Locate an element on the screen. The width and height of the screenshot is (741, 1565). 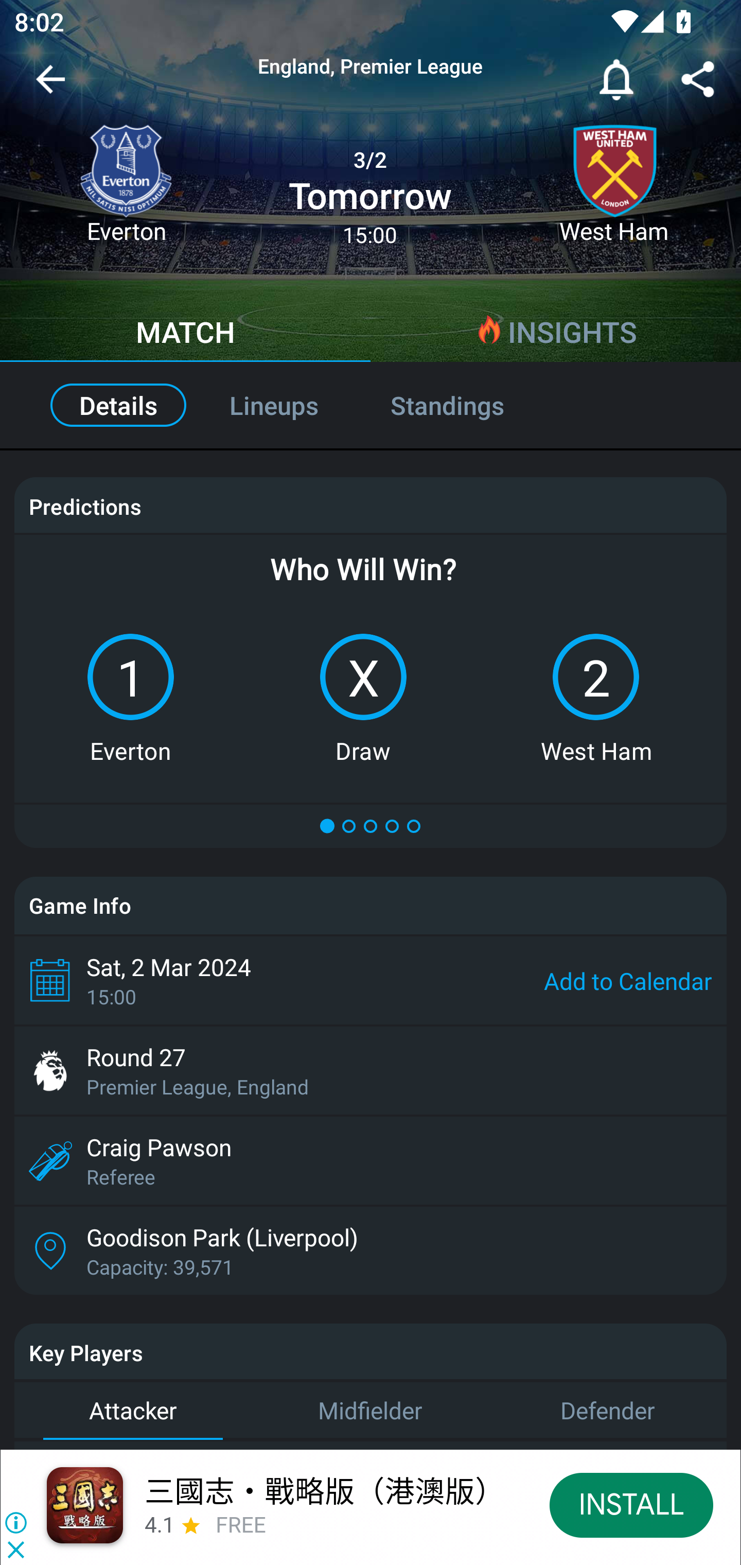
Goodison Park (Liverpool) Capacity: 39,571 is located at coordinates (370, 1250).